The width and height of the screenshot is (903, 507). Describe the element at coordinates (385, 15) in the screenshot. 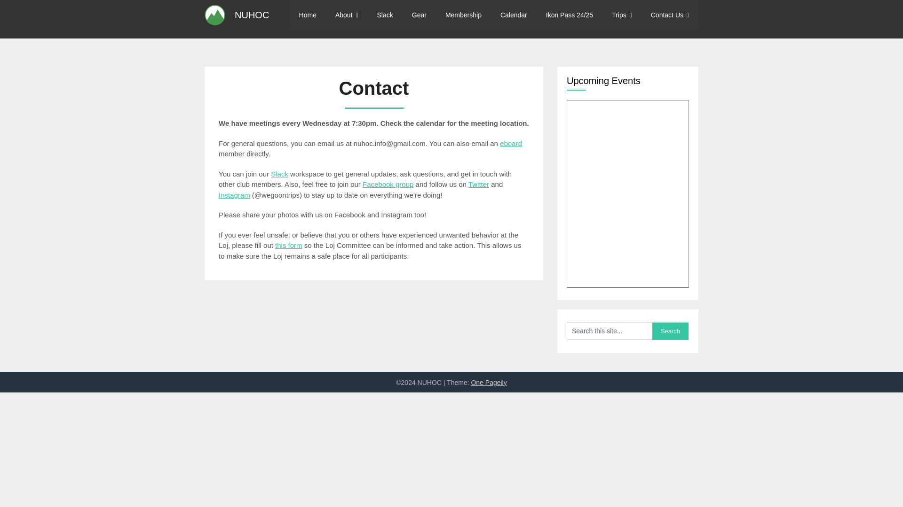

I see `Slack` at that location.